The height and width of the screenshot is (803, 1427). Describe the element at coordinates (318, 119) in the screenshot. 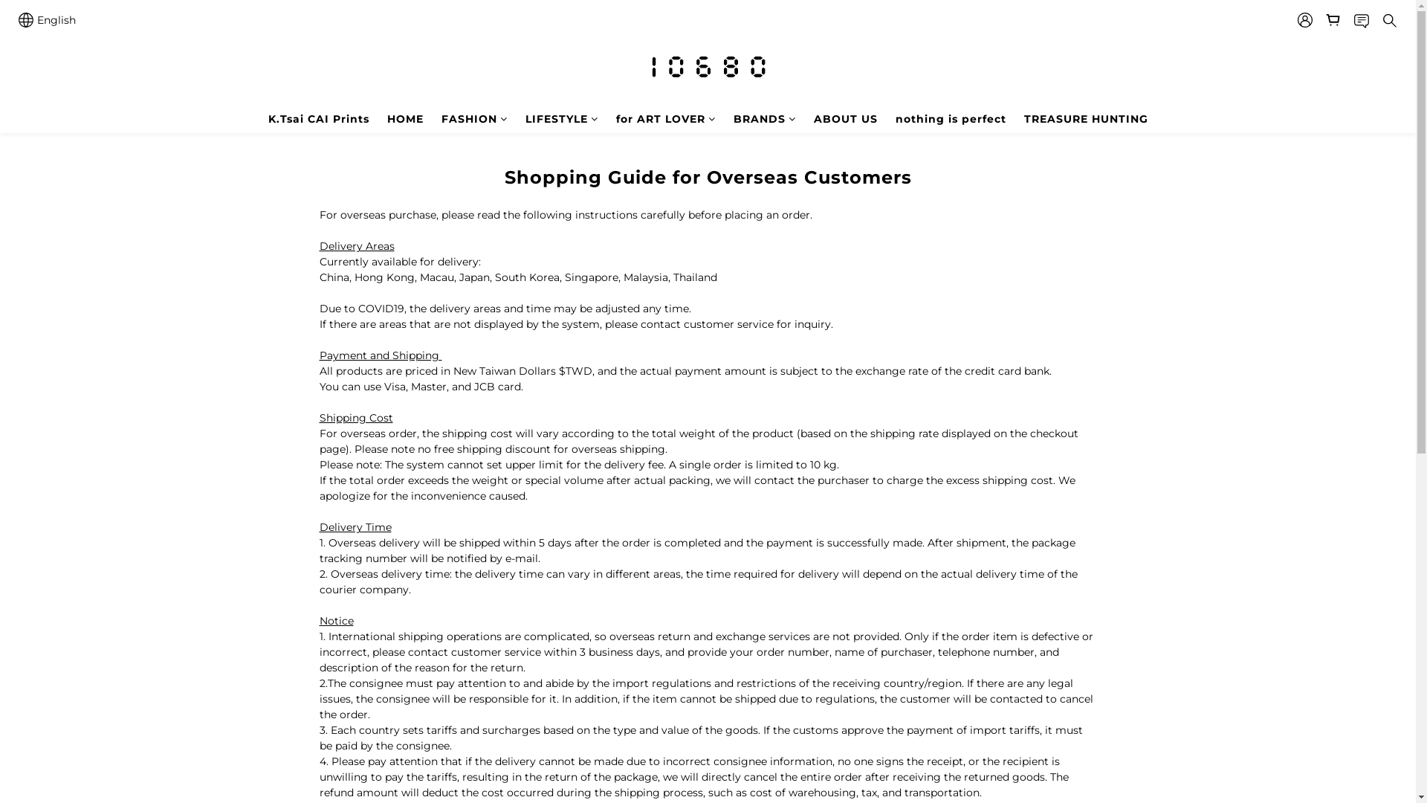

I see `K.Tsai CAI Prints` at that location.